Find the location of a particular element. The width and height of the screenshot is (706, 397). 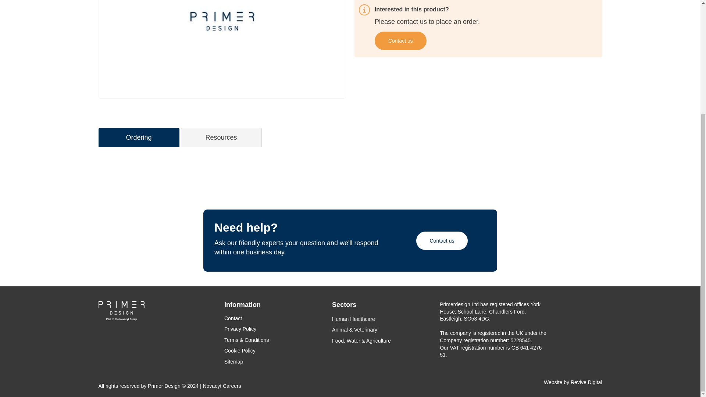

Ordering is located at coordinates (139, 137).